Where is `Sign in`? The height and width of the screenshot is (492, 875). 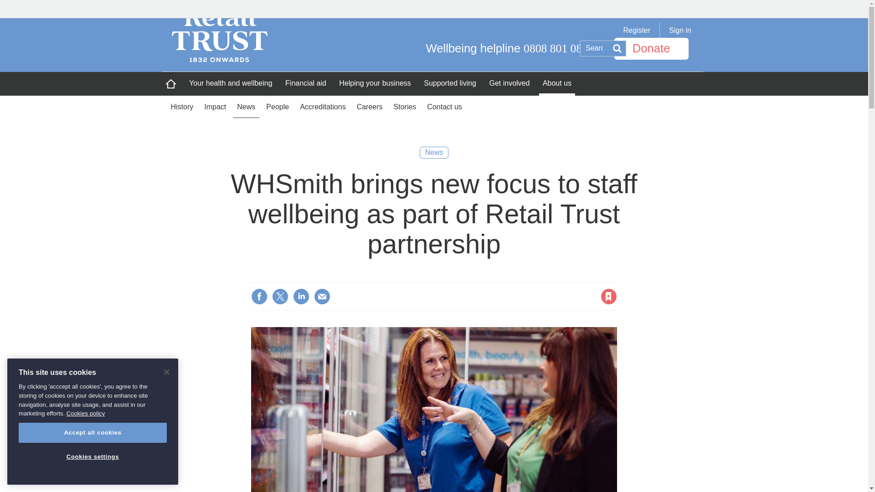 Sign in is located at coordinates (687, 30).